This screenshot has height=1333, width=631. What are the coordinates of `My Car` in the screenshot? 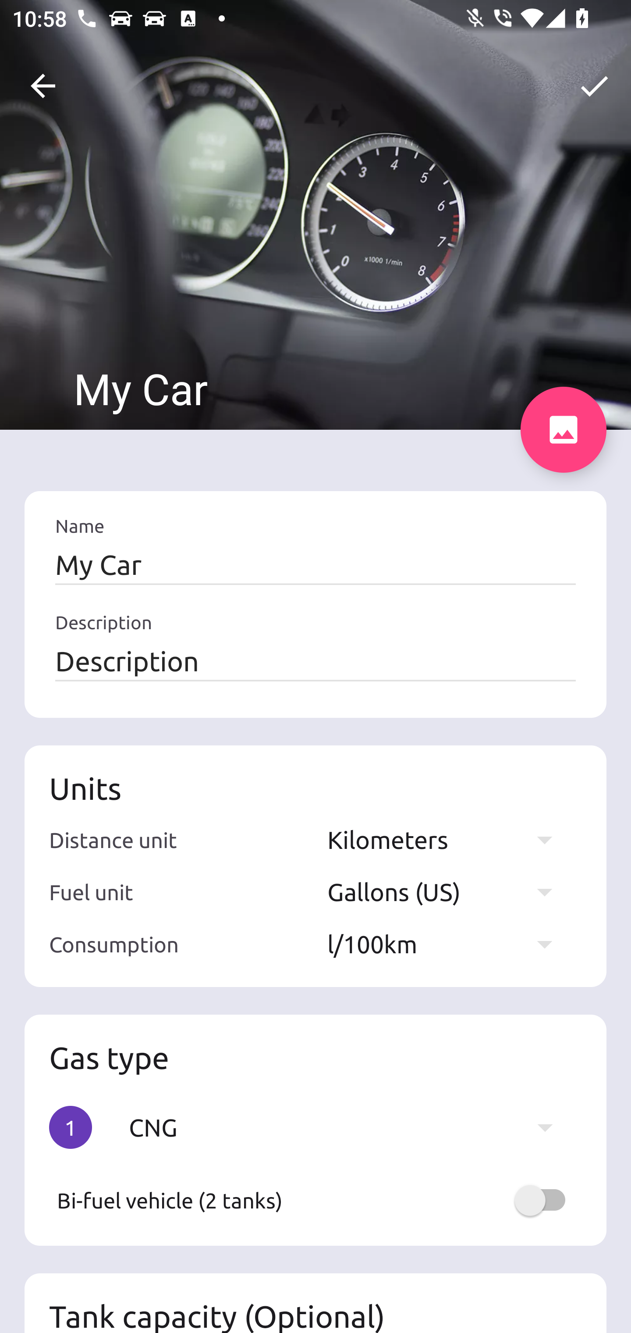 It's located at (315, 565).